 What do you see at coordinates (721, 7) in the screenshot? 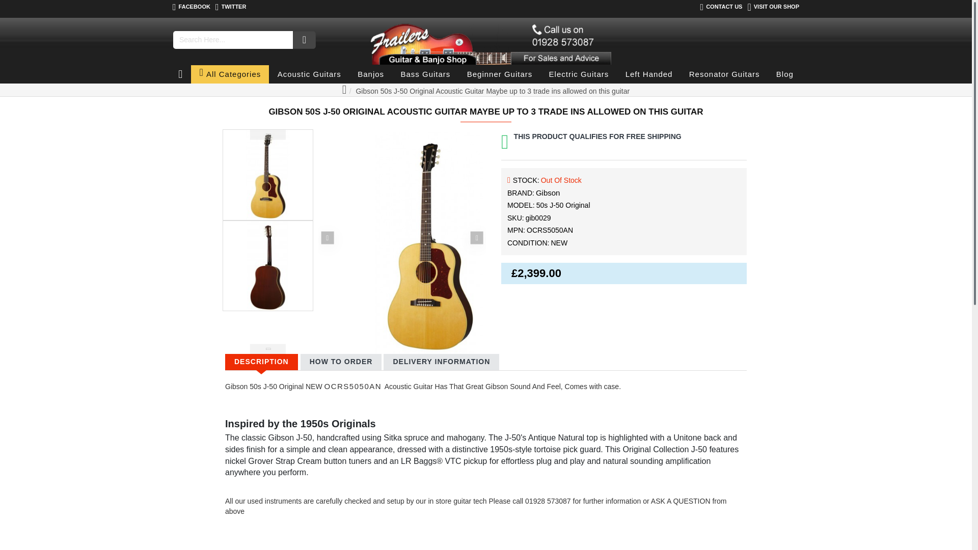
I see `CONTACT US` at bounding box center [721, 7].